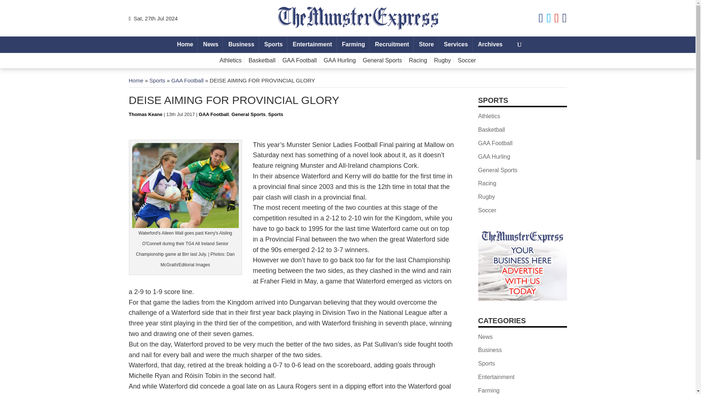 The width and height of the screenshot is (701, 394). Describe the element at coordinates (313, 45) in the screenshot. I see `Entertainment` at that location.